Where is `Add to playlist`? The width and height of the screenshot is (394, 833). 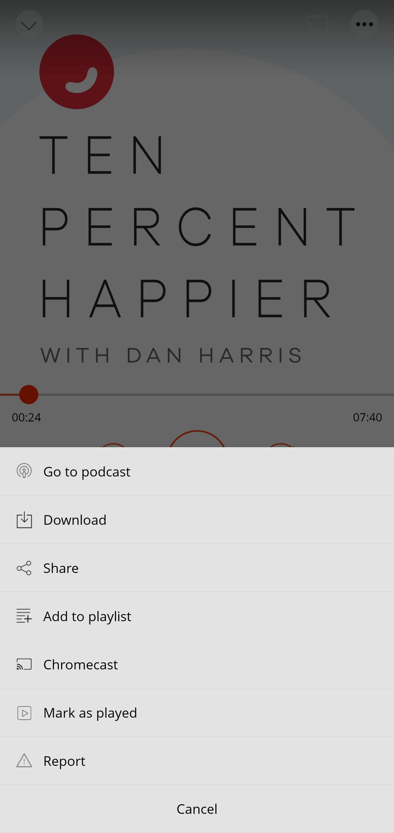 Add to playlist is located at coordinates (197, 616).